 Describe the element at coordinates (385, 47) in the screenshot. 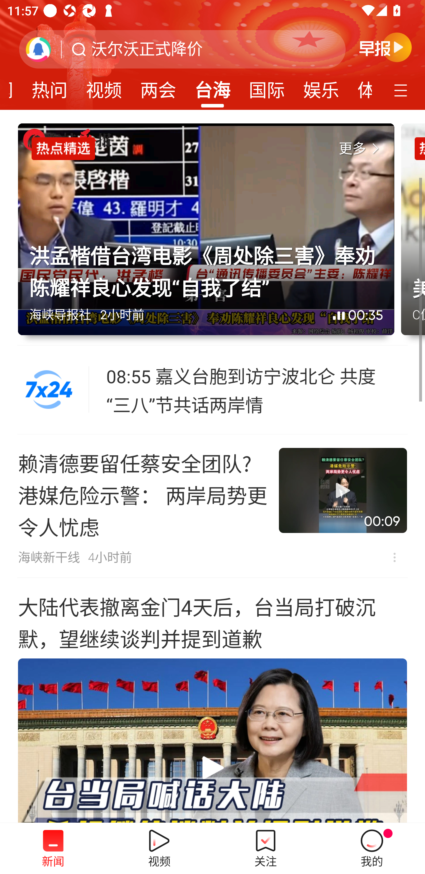

I see `早晚报` at that location.